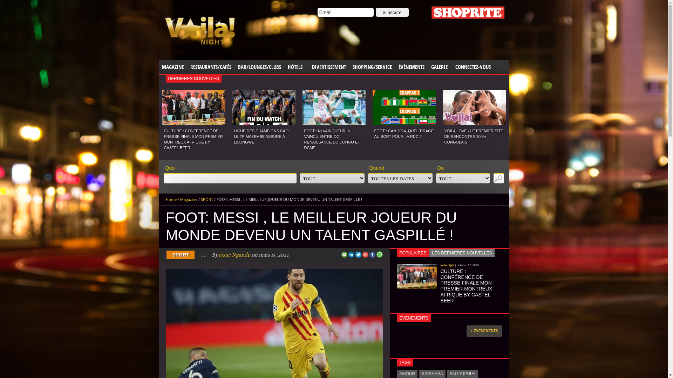 Image resolution: width=673 pixels, height=378 pixels. What do you see at coordinates (447, 265) in the screenshot?
I see `voila night` at bounding box center [447, 265].